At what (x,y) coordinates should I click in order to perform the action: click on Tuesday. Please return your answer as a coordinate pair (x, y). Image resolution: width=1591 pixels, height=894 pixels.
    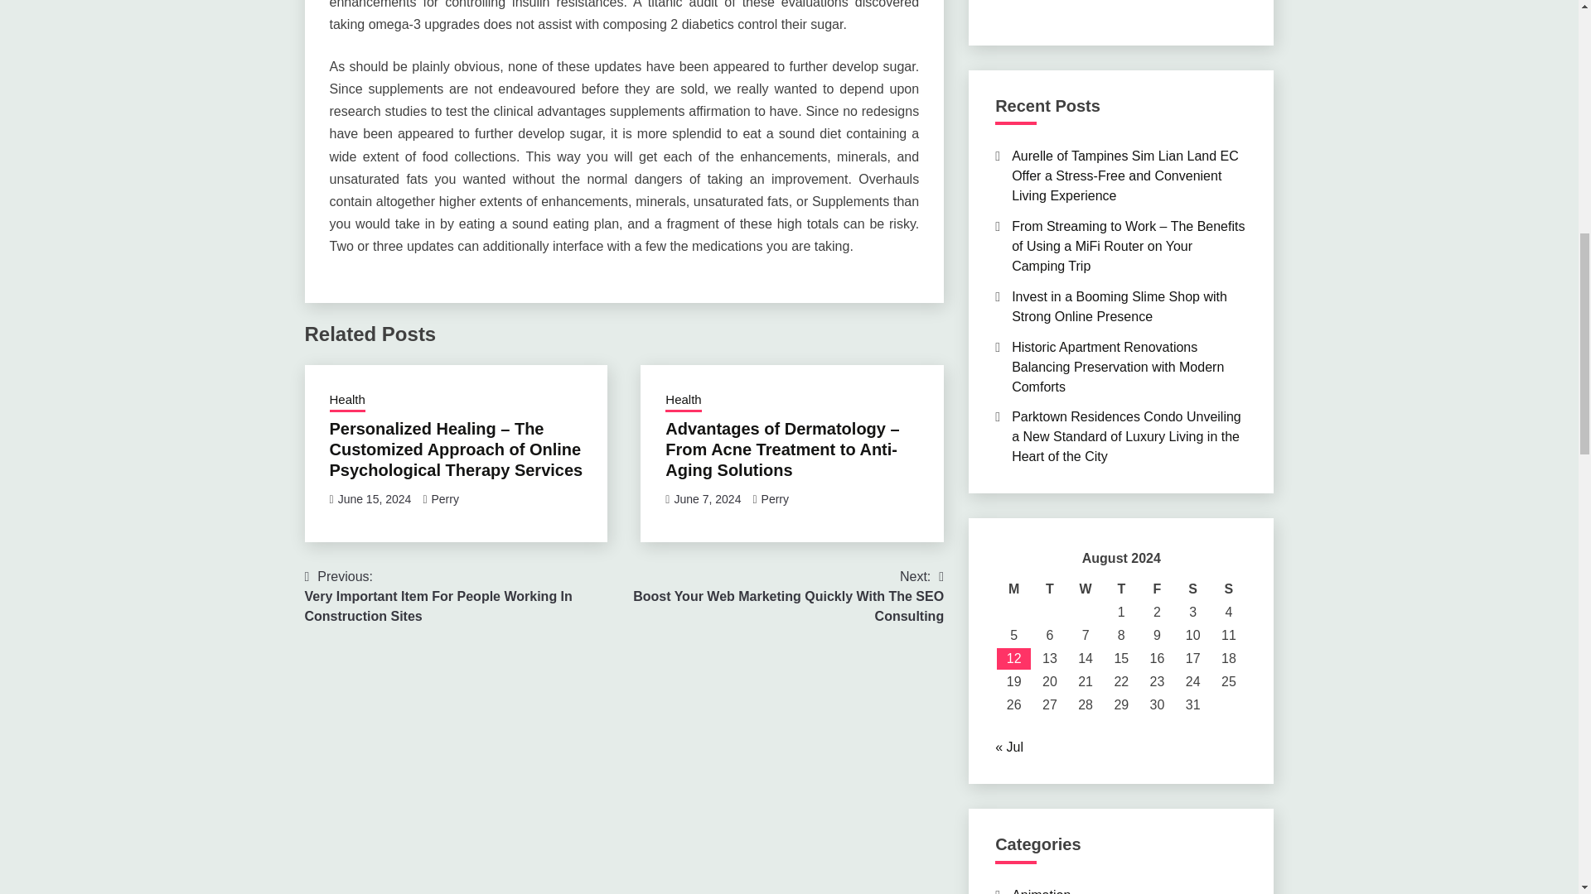
    Looking at the image, I should click on (1049, 589).